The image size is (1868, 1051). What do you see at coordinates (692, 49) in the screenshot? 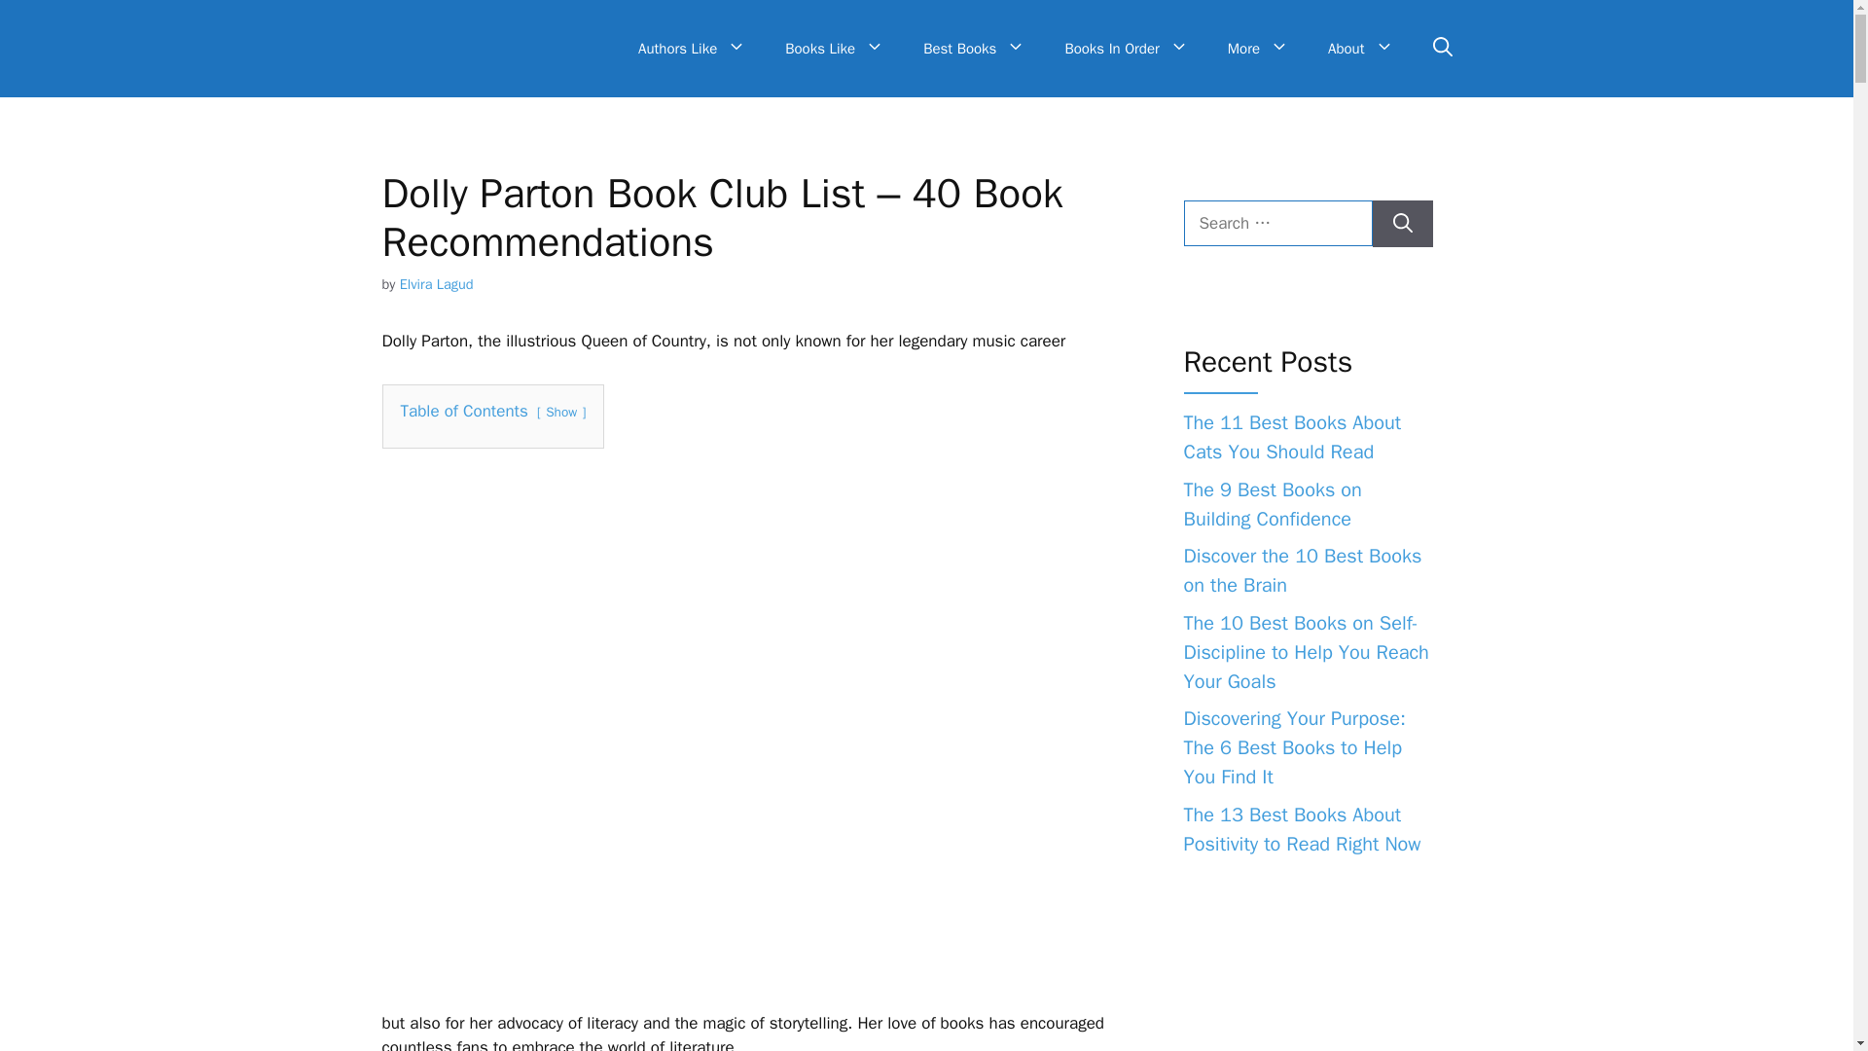
I see `Authors Like` at bounding box center [692, 49].